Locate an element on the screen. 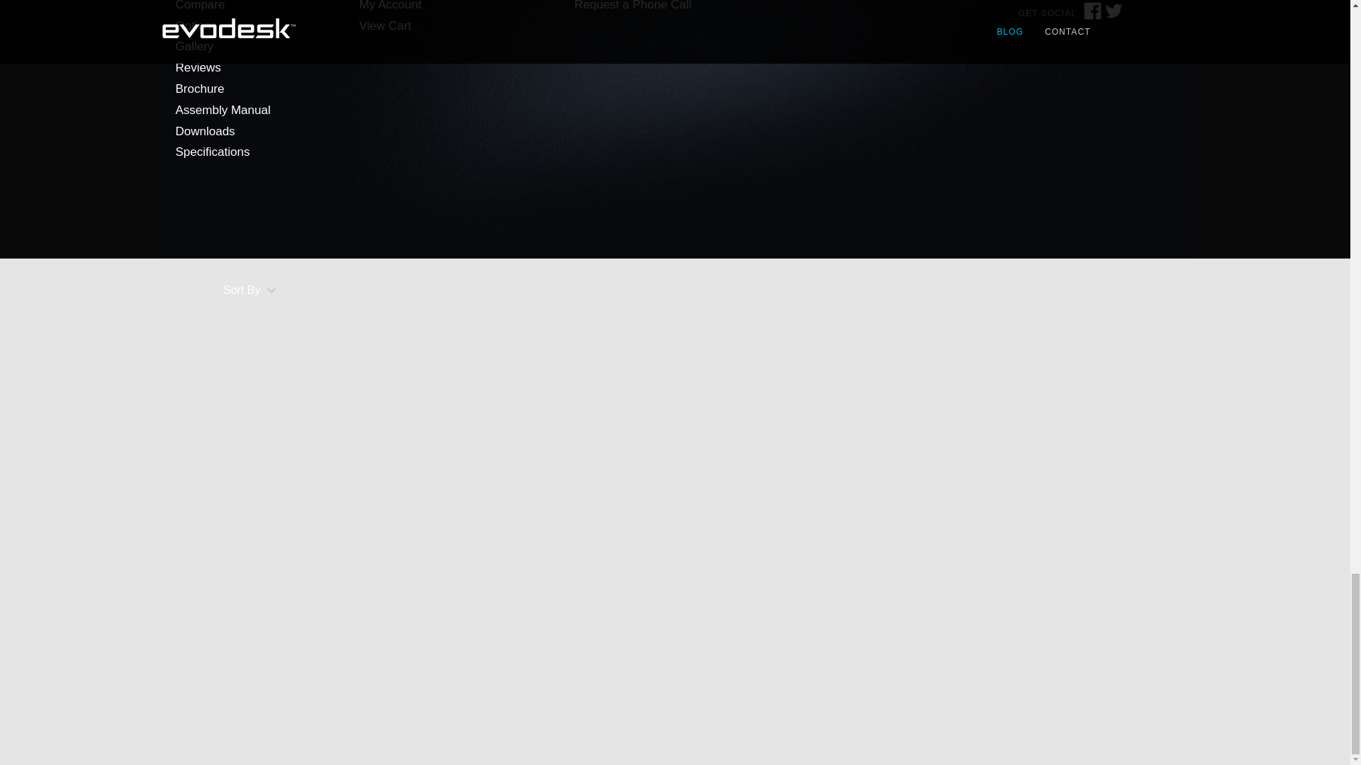  Request a Phone Call is located at coordinates (632, 6).